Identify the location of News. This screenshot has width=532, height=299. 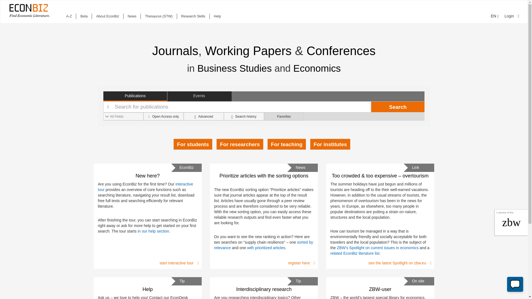
(132, 16).